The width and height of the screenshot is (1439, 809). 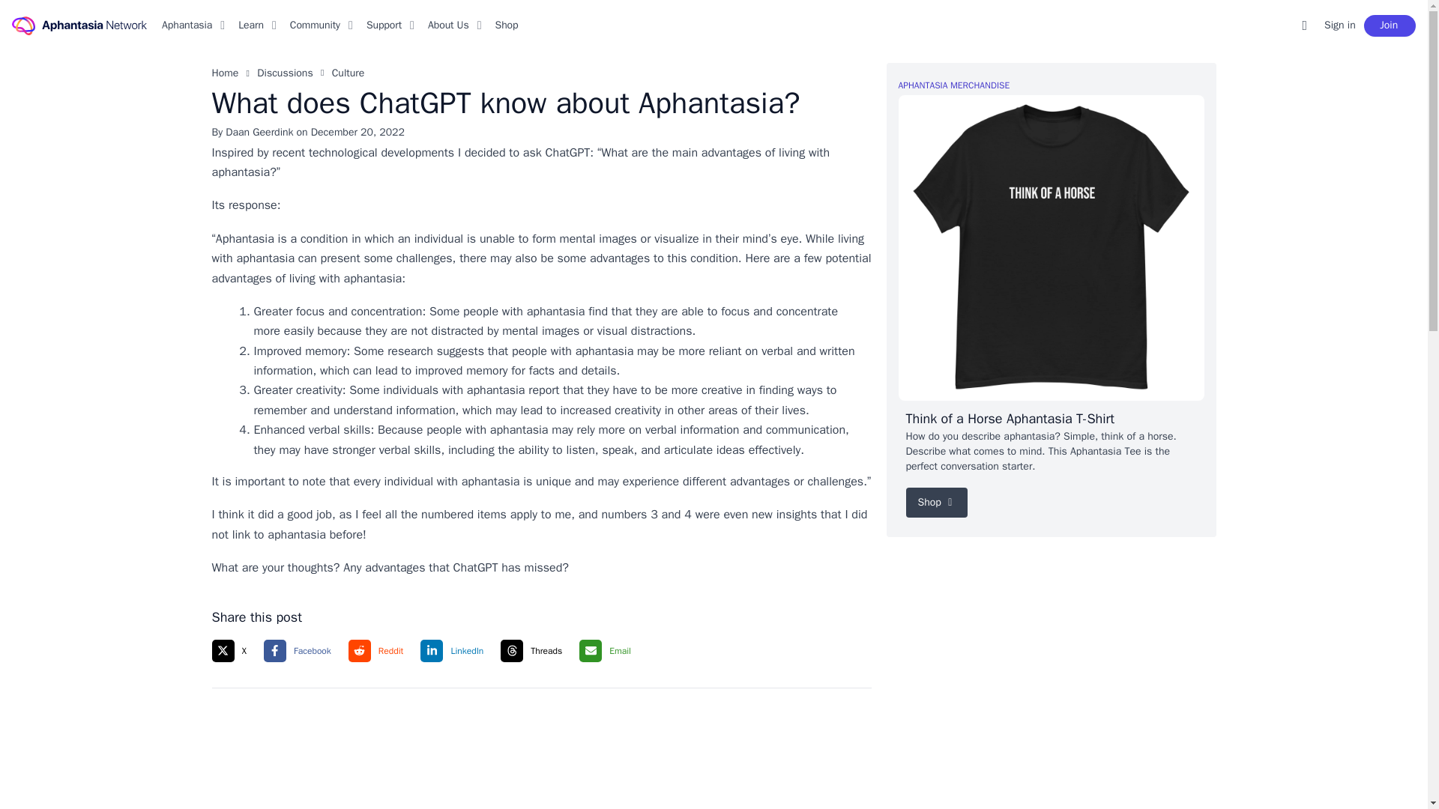 What do you see at coordinates (507, 25) in the screenshot?
I see `Shop` at bounding box center [507, 25].